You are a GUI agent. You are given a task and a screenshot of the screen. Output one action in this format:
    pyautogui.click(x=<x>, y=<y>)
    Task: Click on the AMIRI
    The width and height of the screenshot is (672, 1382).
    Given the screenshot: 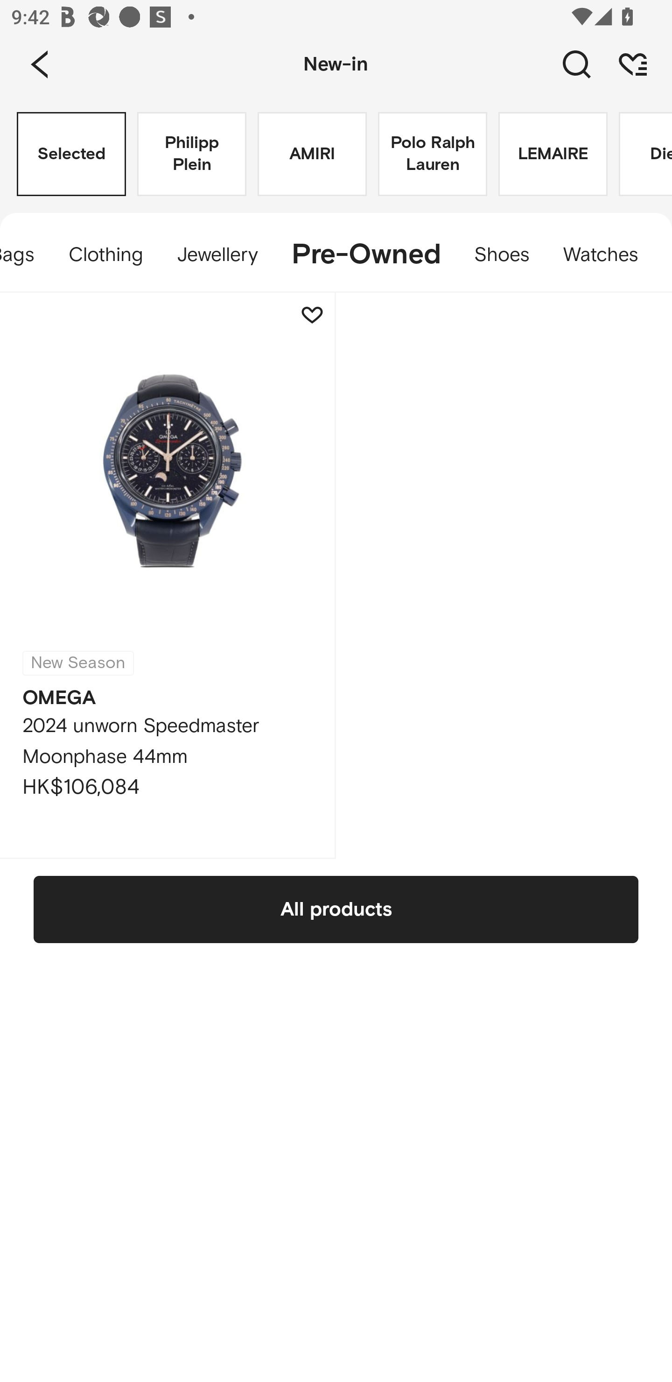 What is the action you would take?
    pyautogui.click(x=312, y=154)
    